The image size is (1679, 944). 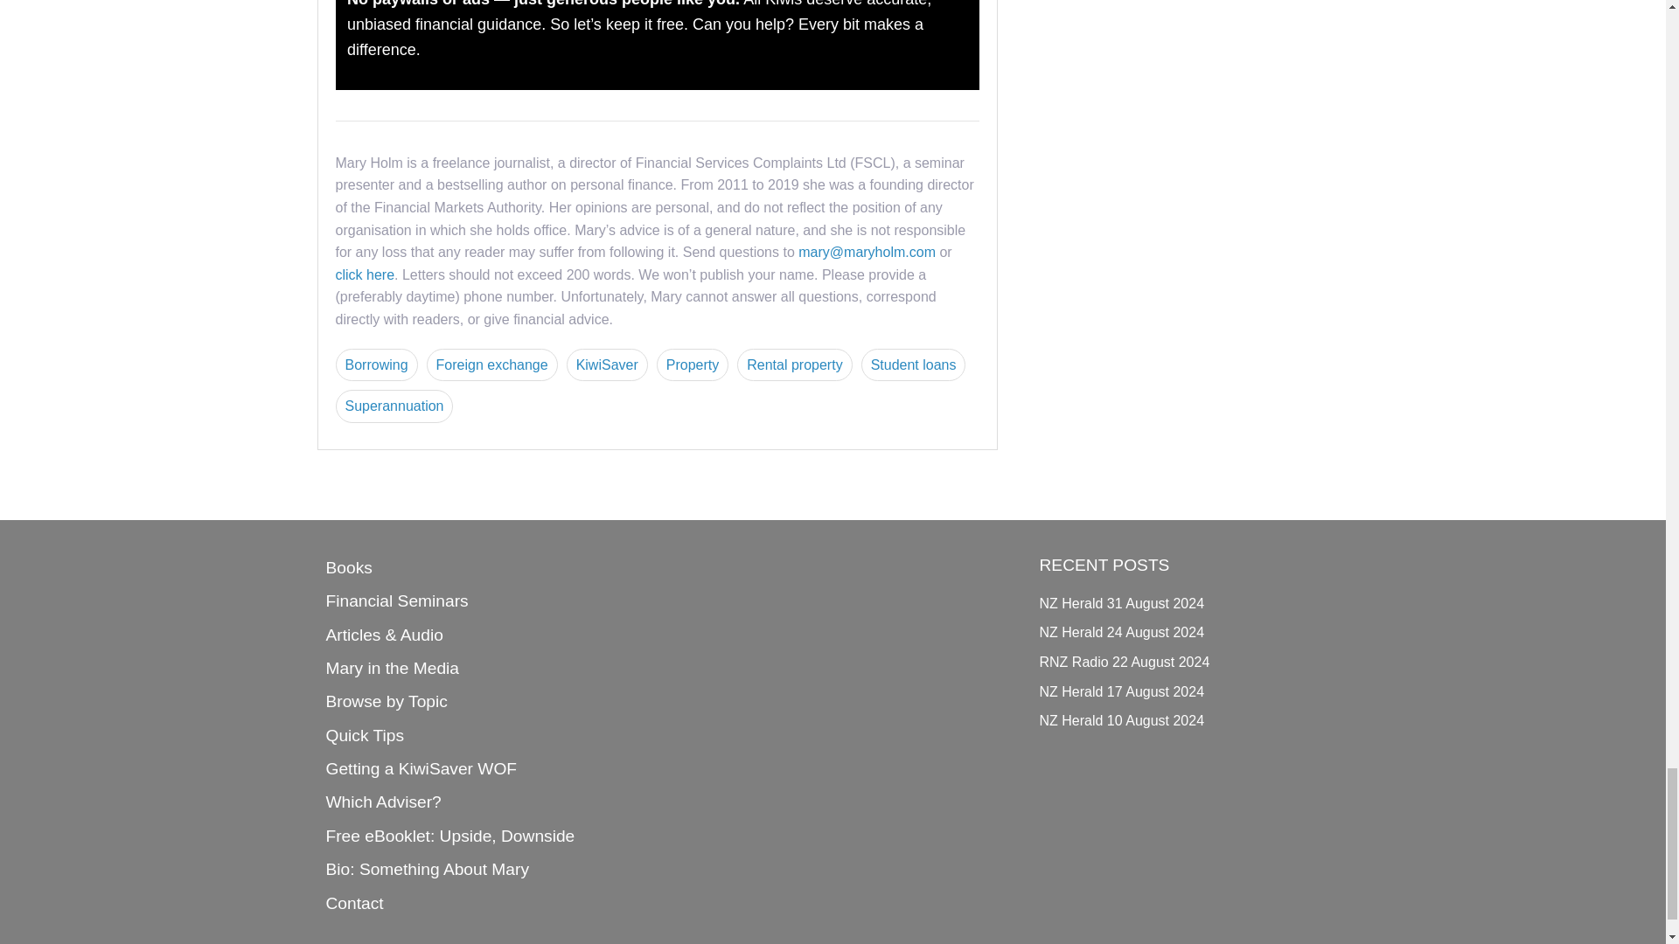 What do you see at coordinates (366, 274) in the screenshot?
I see `click here` at bounding box center [366, 274].